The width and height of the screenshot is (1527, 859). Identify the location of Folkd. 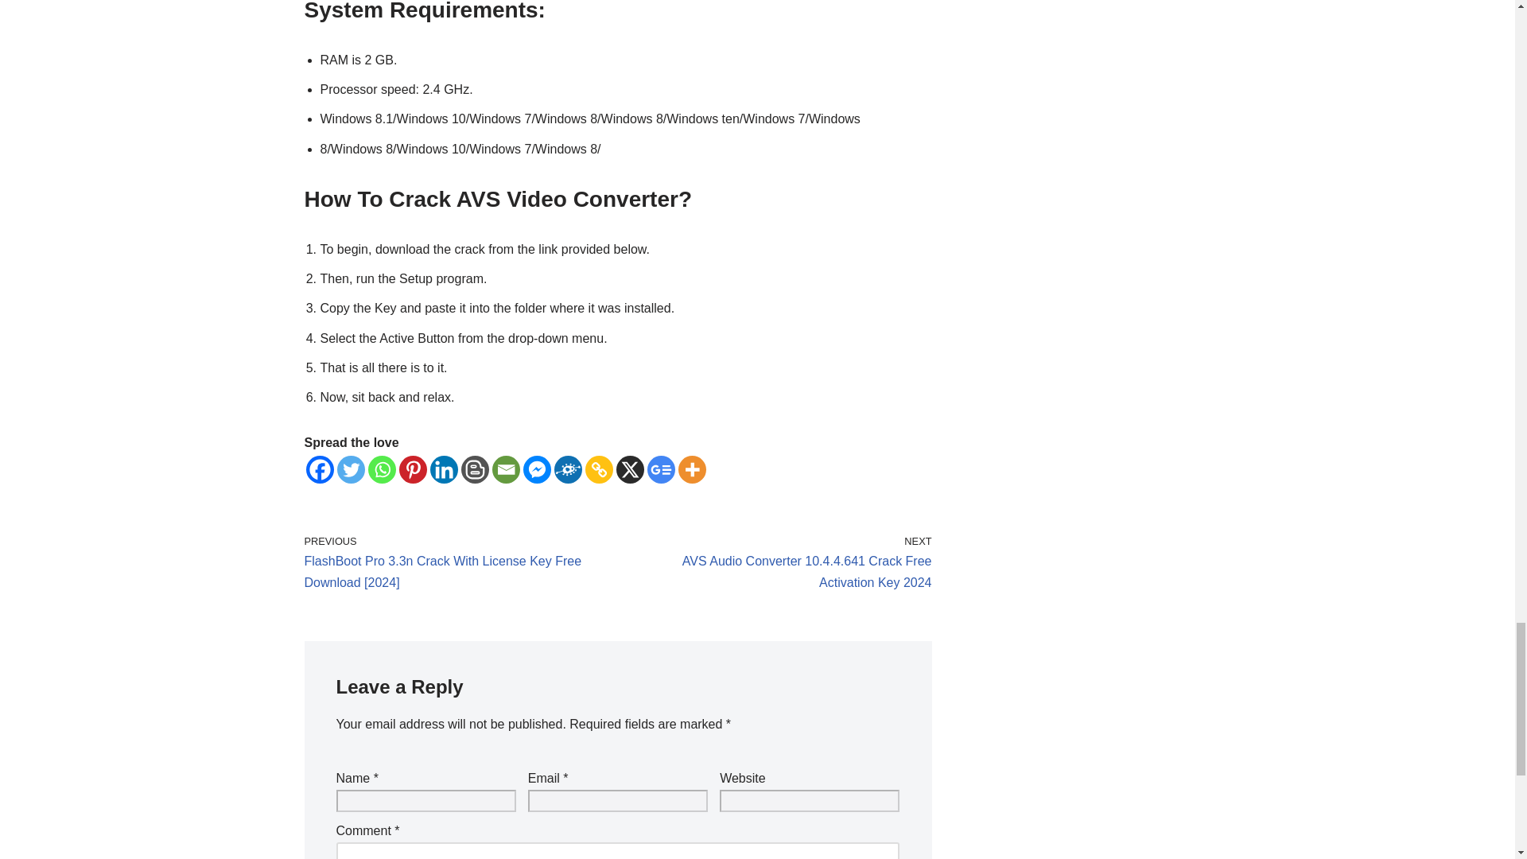
(567, 469).